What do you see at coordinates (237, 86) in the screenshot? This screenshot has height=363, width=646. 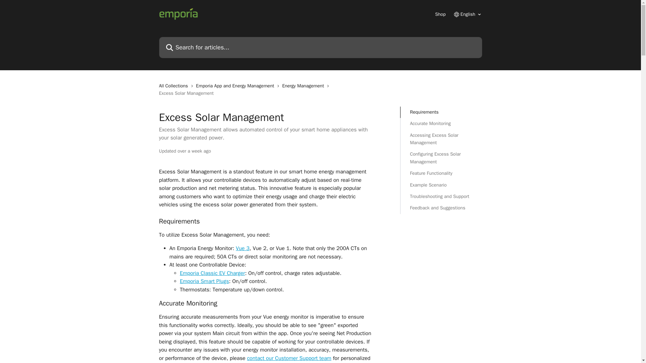 I see `Emporia App and Energy Management` at bounding box center [237, 86].